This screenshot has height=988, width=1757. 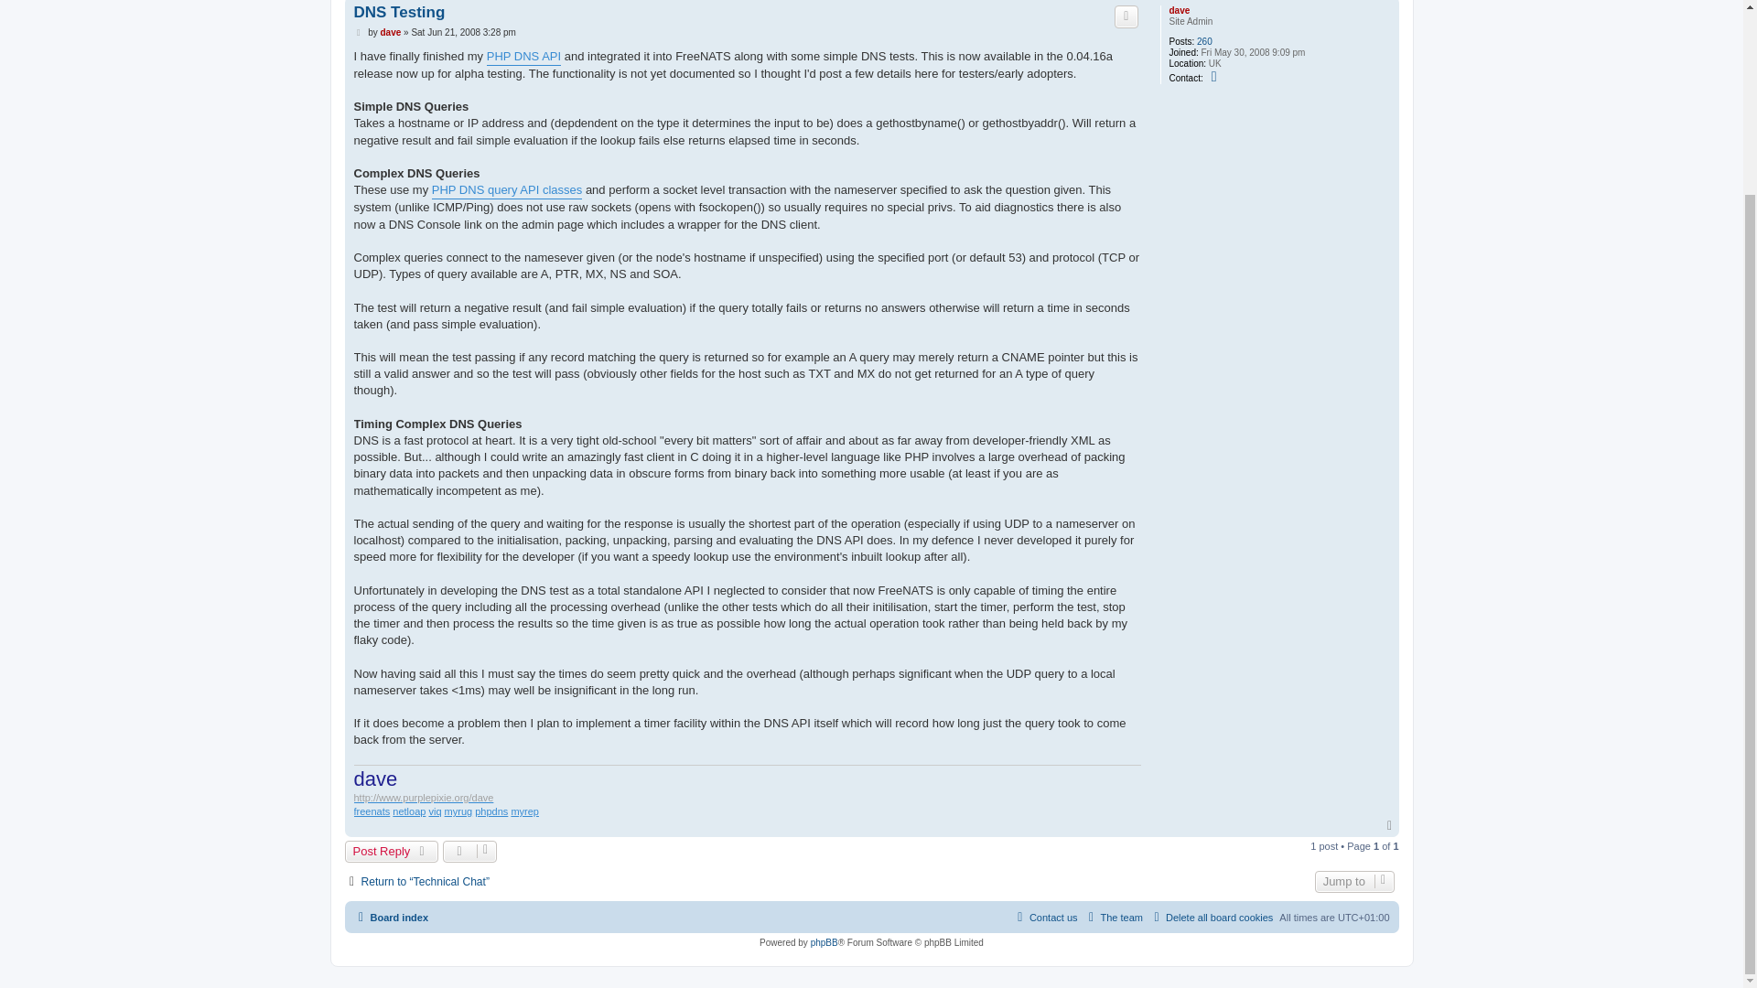 What do you see at coordinates (390, 33) in the screenshot?
I see `dave` at bounding box center [390, 33].